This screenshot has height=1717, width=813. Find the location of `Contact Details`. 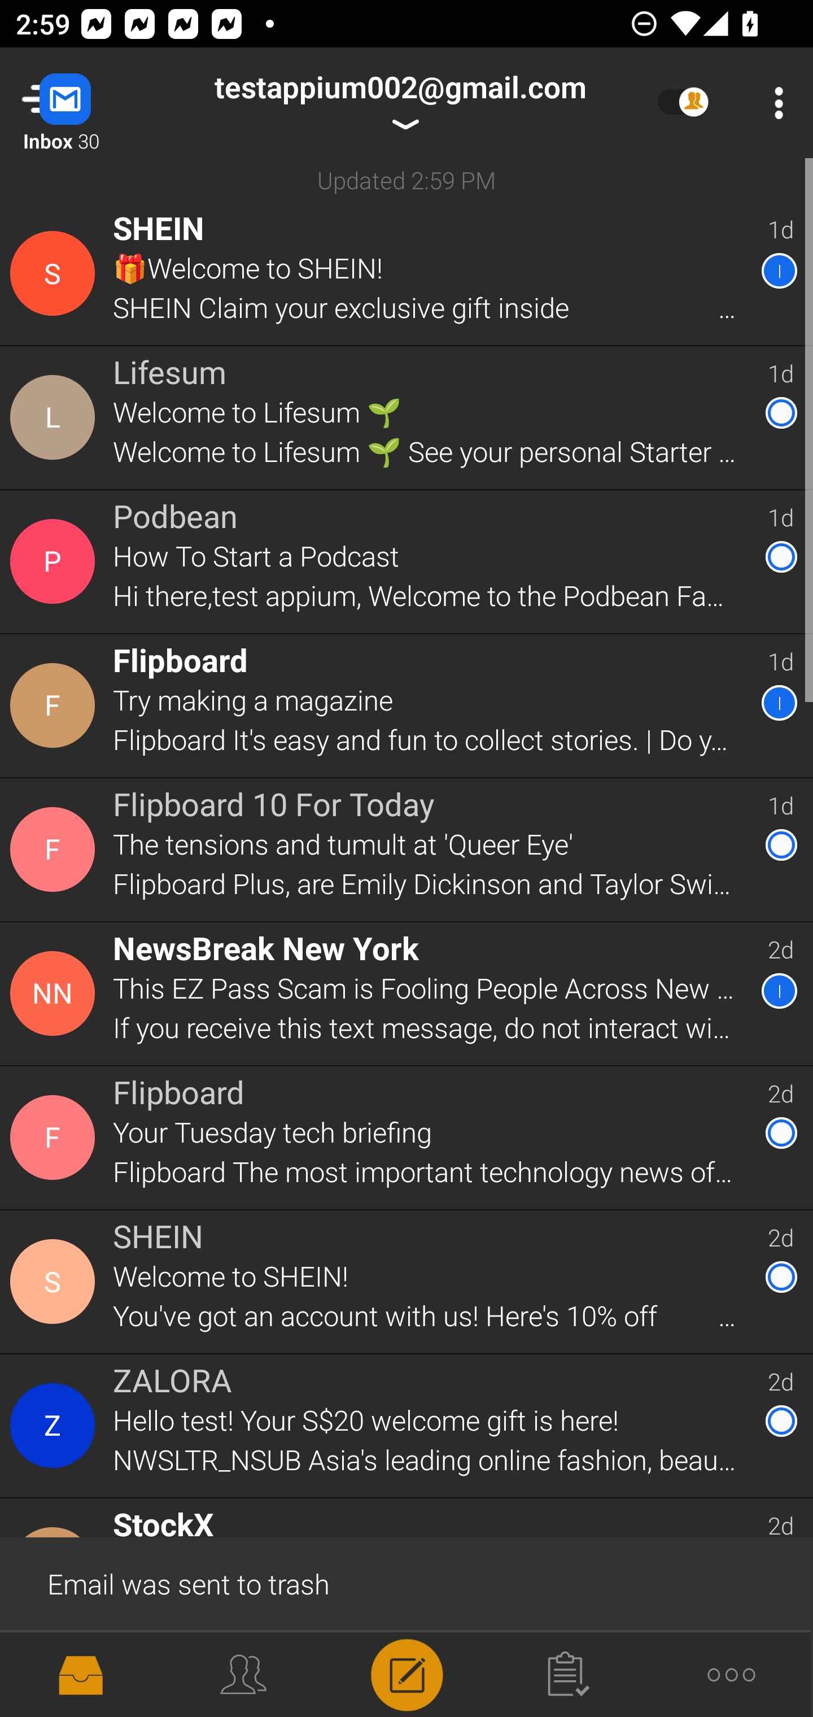

Contact Details is located at coordinates (55, 562).